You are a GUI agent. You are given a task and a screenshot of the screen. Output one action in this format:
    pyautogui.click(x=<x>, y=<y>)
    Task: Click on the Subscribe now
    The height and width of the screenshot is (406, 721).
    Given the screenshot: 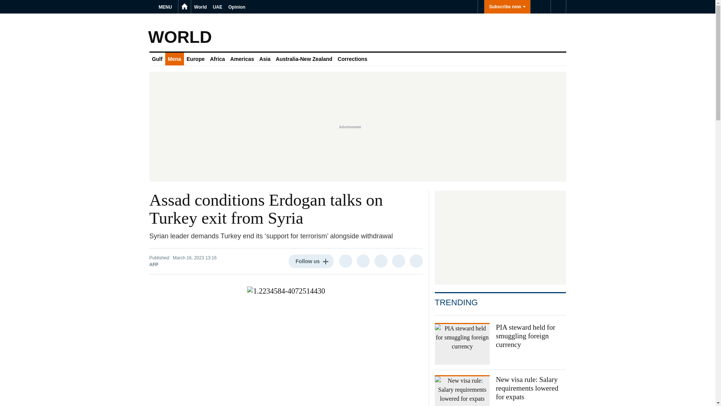 What is the action you would take?
    pyautogui.click(x=507, y=7)
    